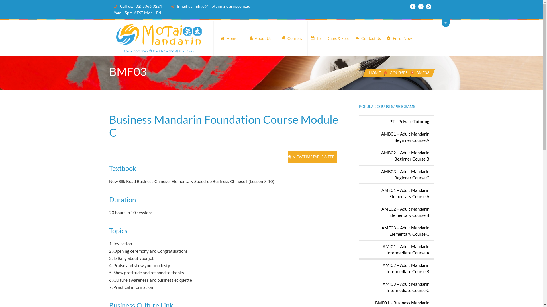 Image resolution: width=547 pixels, height=307 pixels. What do you see at coordinates (229, 38) in the screenshot?
I see `Home` at bounding box center [229, 38].